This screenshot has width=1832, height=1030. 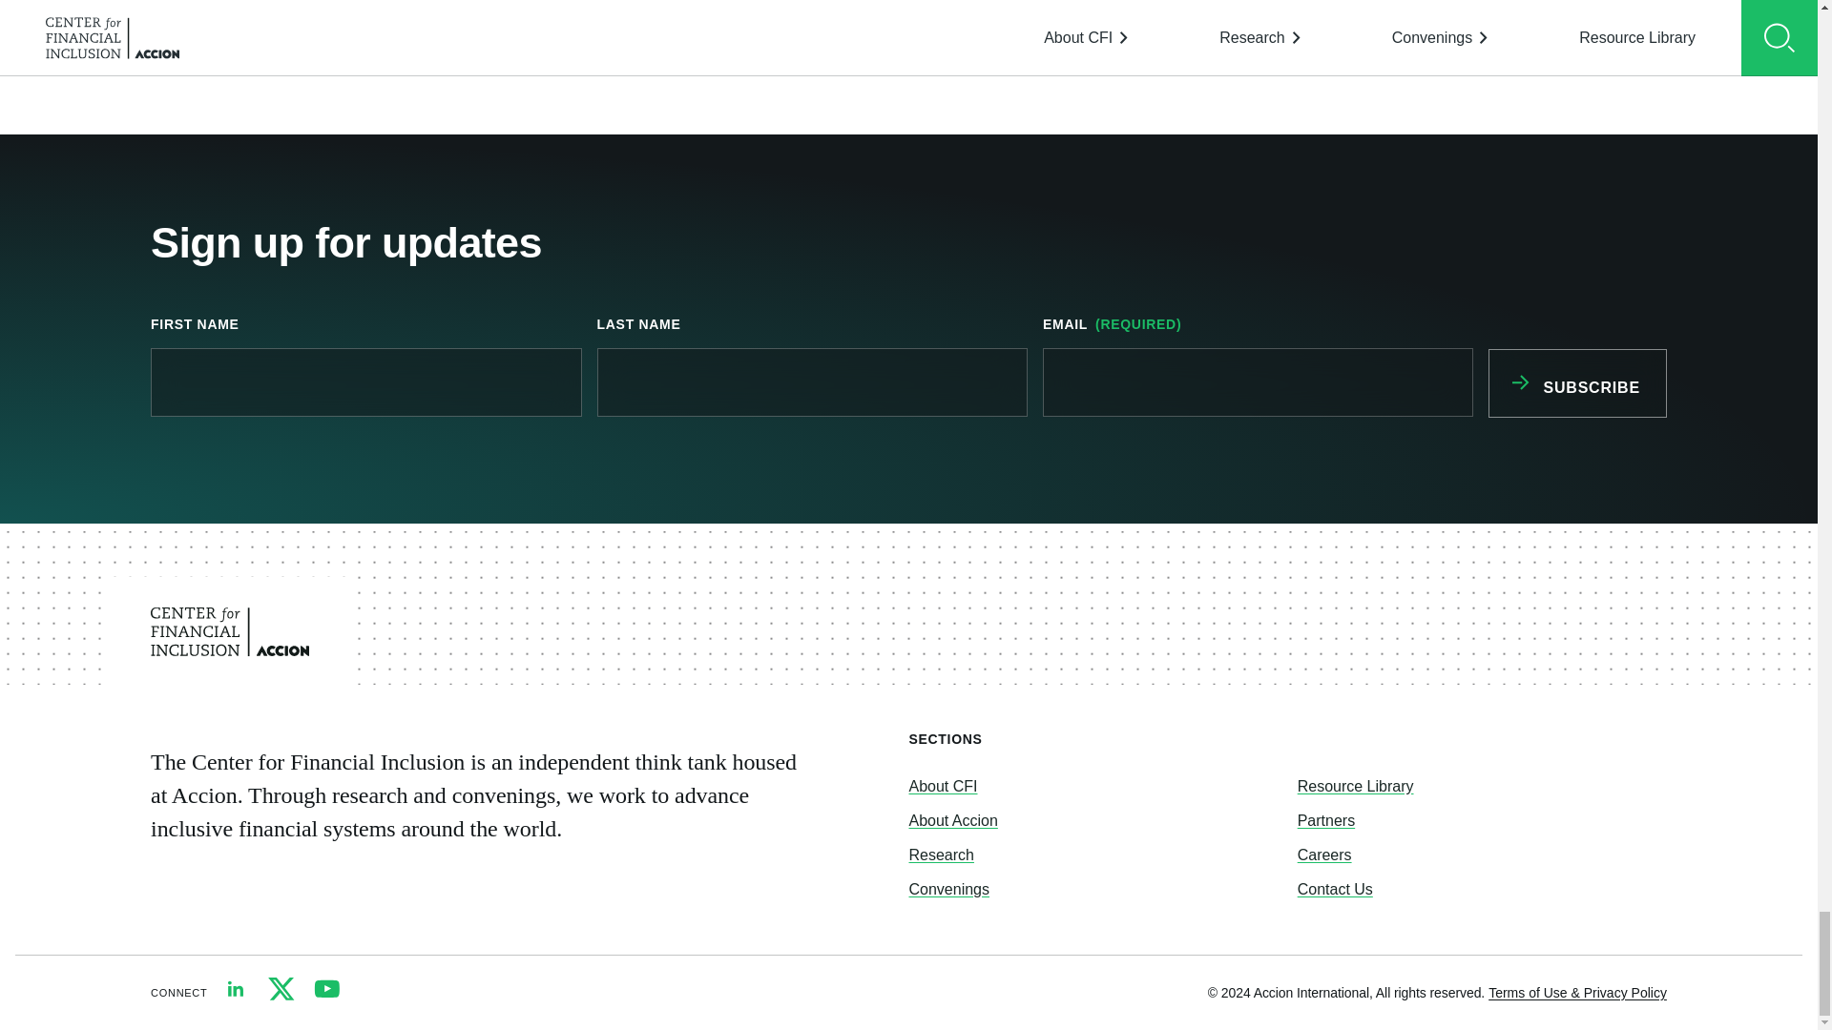 I want to click on LinkedIn, so click(x=235, y=988).